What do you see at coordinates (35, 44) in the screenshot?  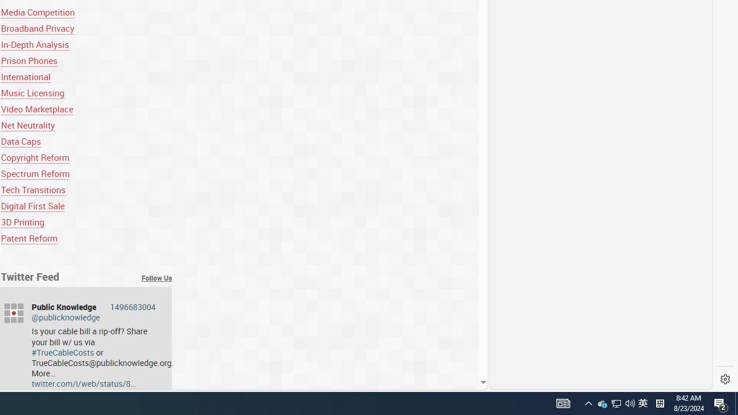 I see `In-Depth Analysis` at bounding box center [35, 44].